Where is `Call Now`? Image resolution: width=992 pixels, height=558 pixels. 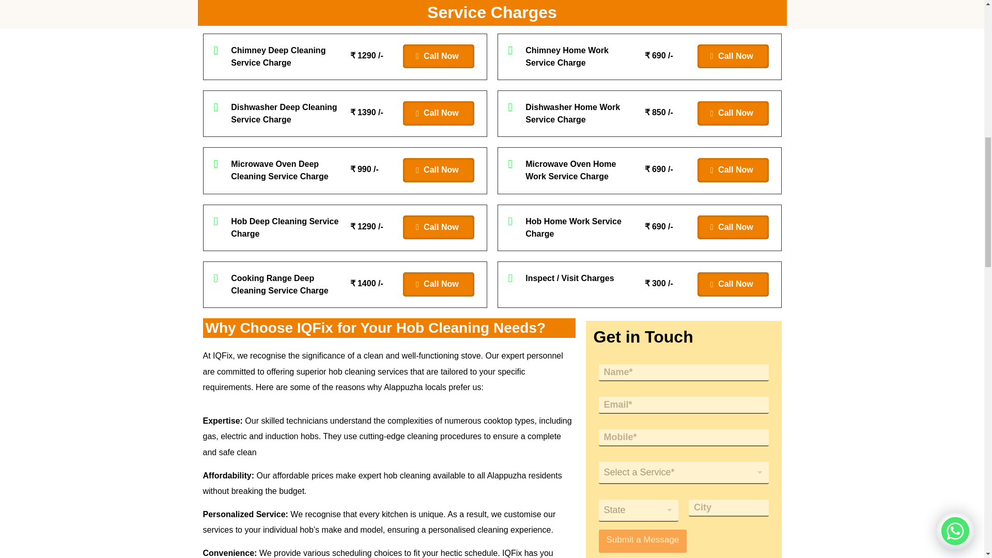 Call Now is located at coordinates (733, 56).